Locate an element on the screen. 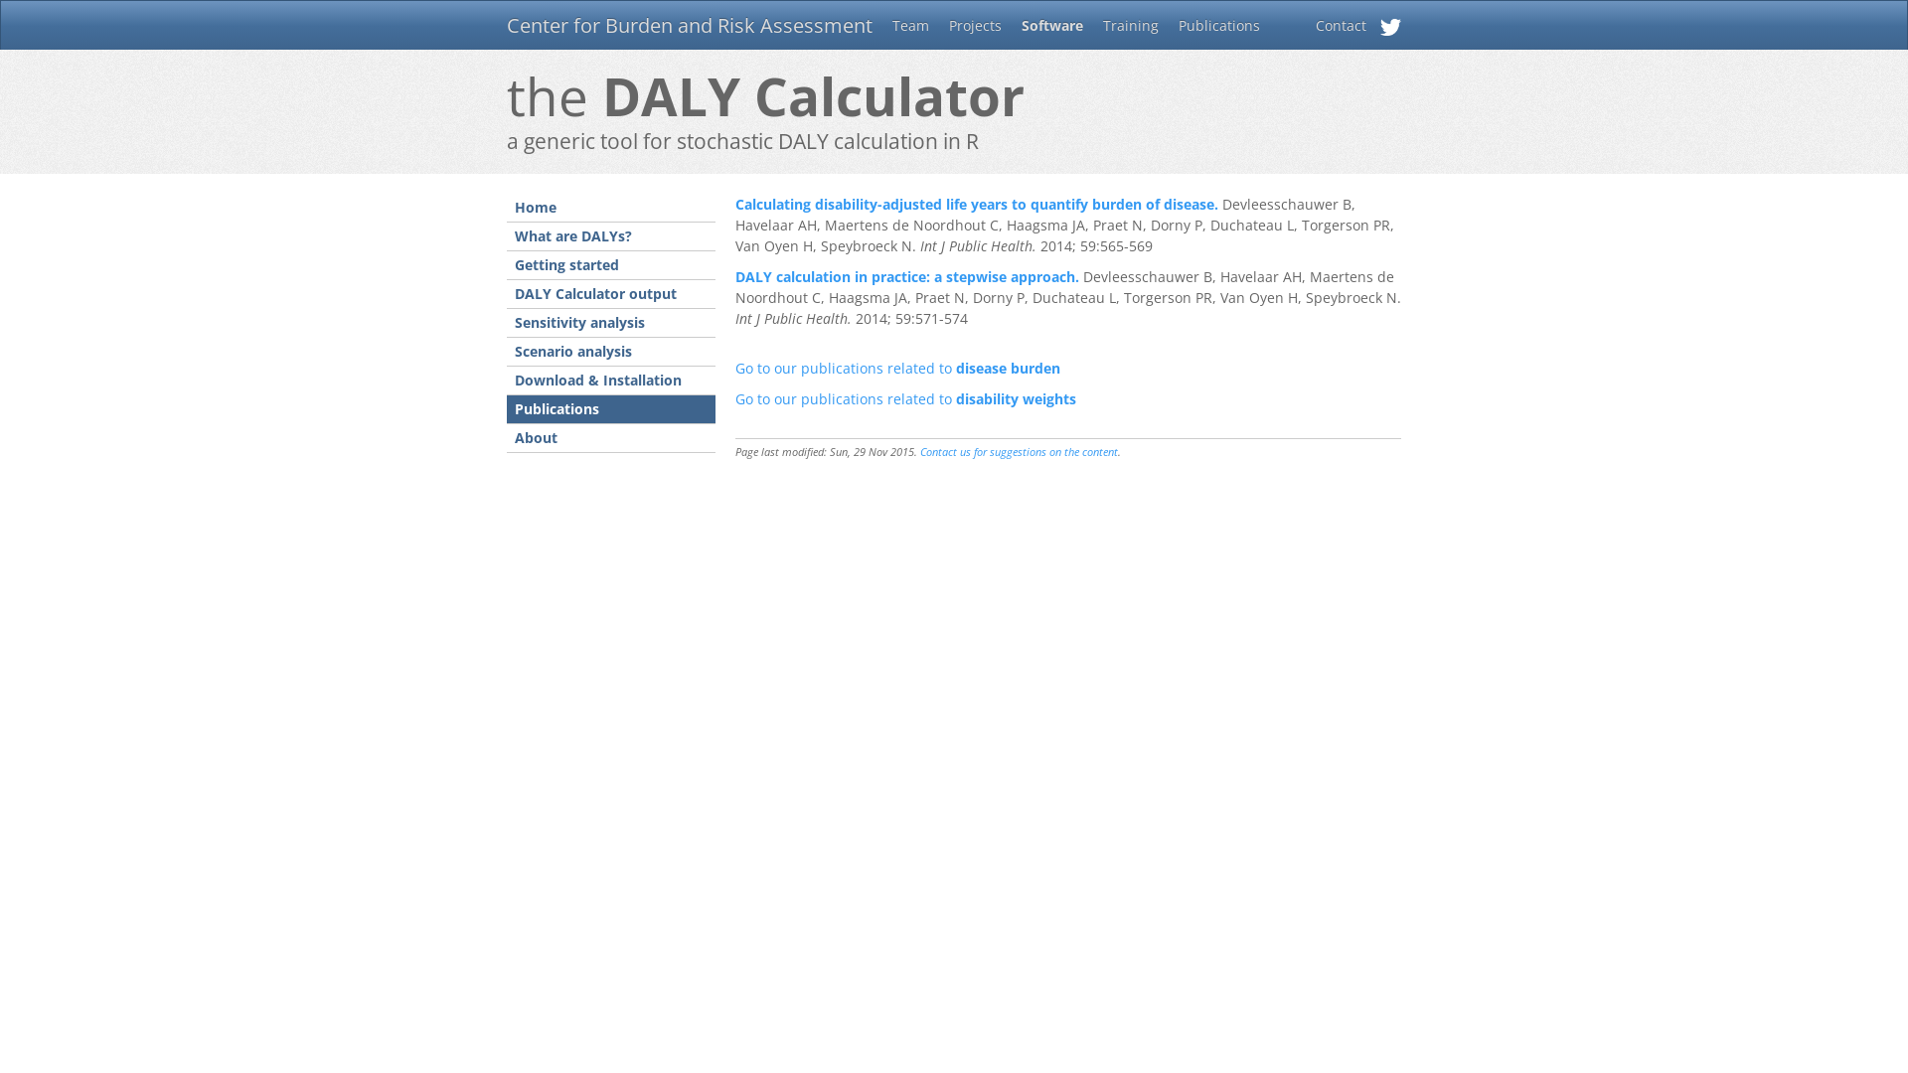  DALY Calculator output is located at coordinates (611, 294).